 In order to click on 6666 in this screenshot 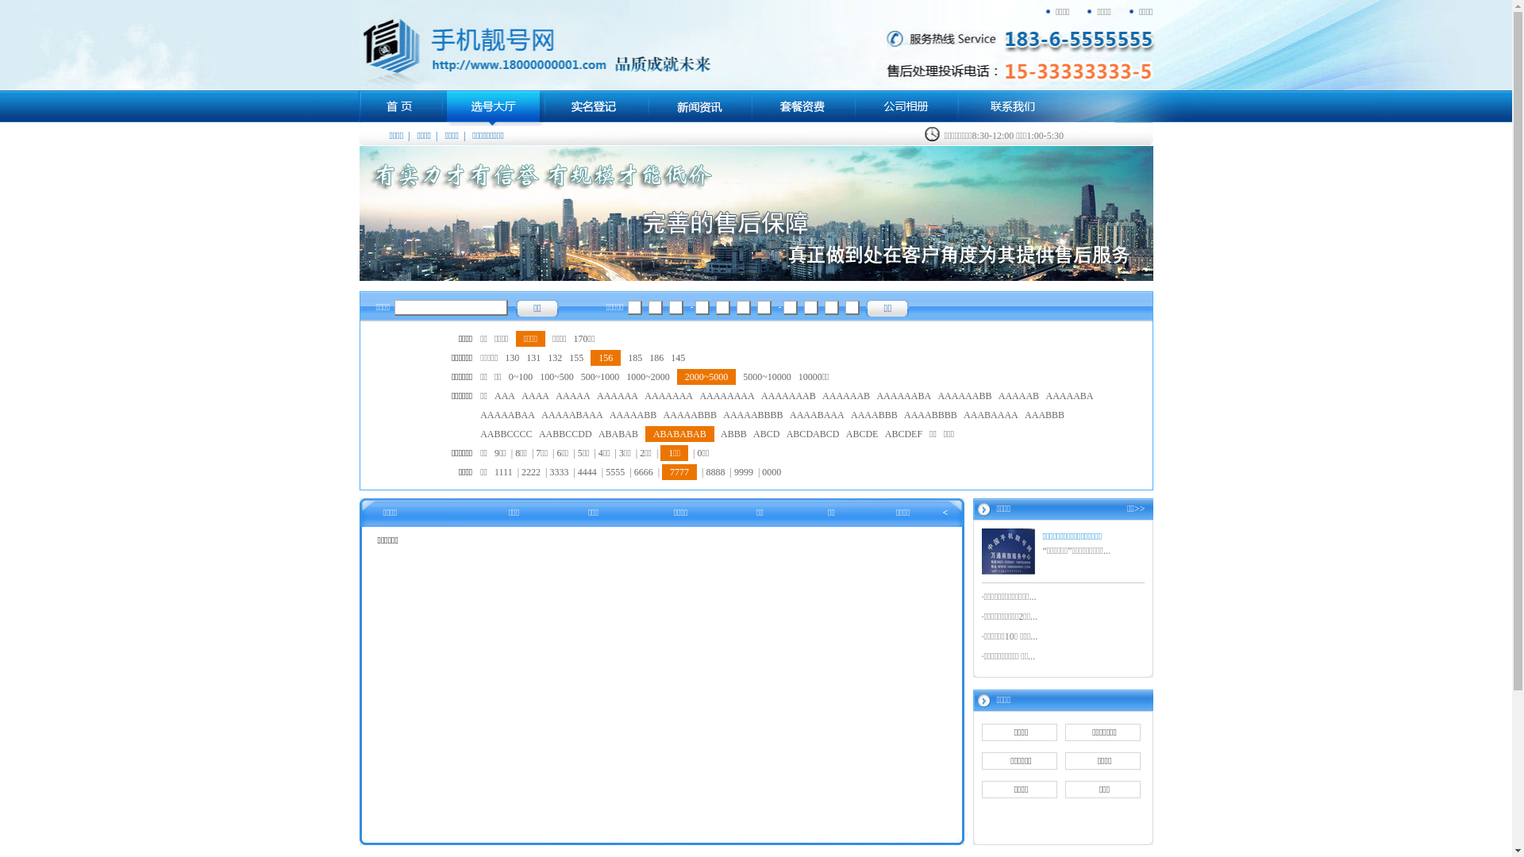, I will do `click(644, 472)`.